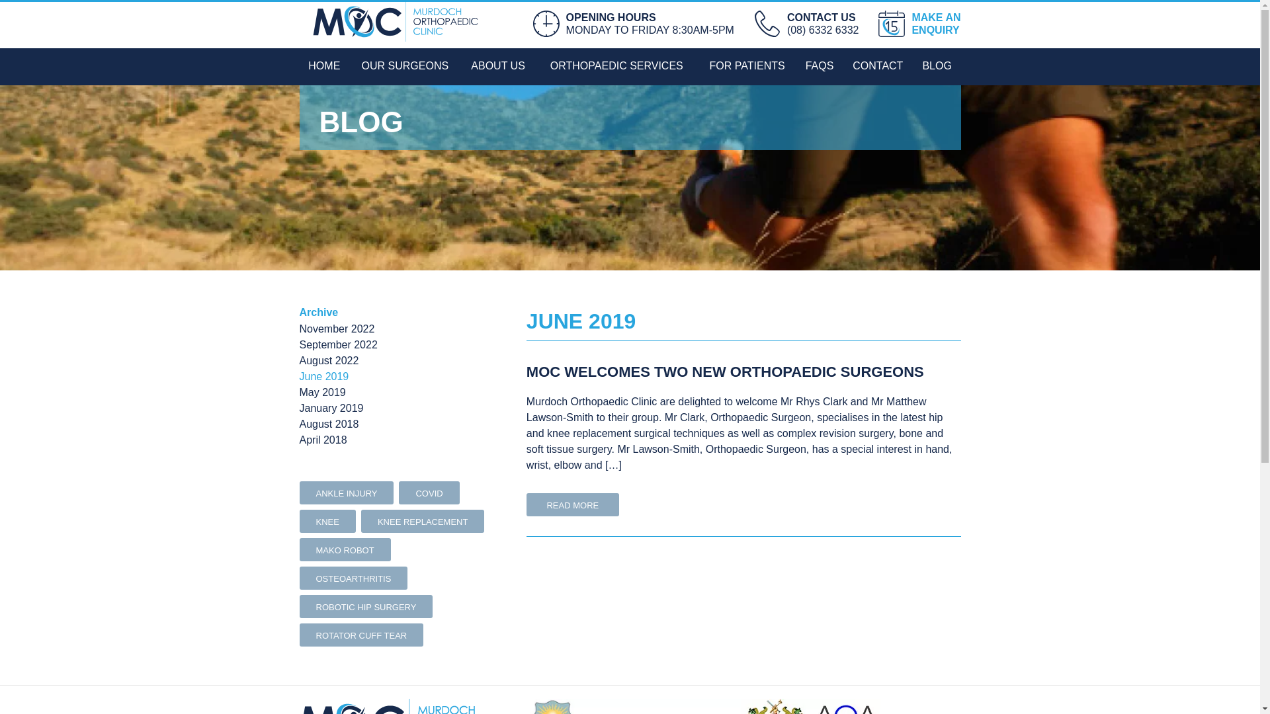 The image size is (1270, 714). What do you see at coordinates (878, 67) in the screenshot?
I see `CONTACT` at bounding box center [878, 67].